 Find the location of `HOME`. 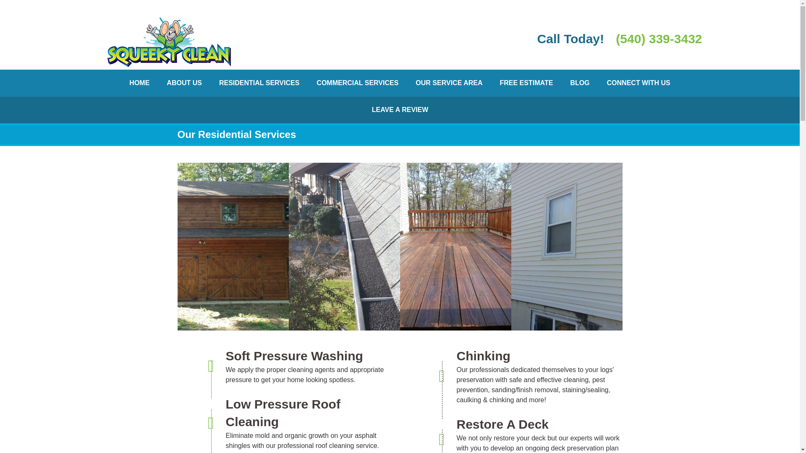

HOME is located at coordinates (139, 83).